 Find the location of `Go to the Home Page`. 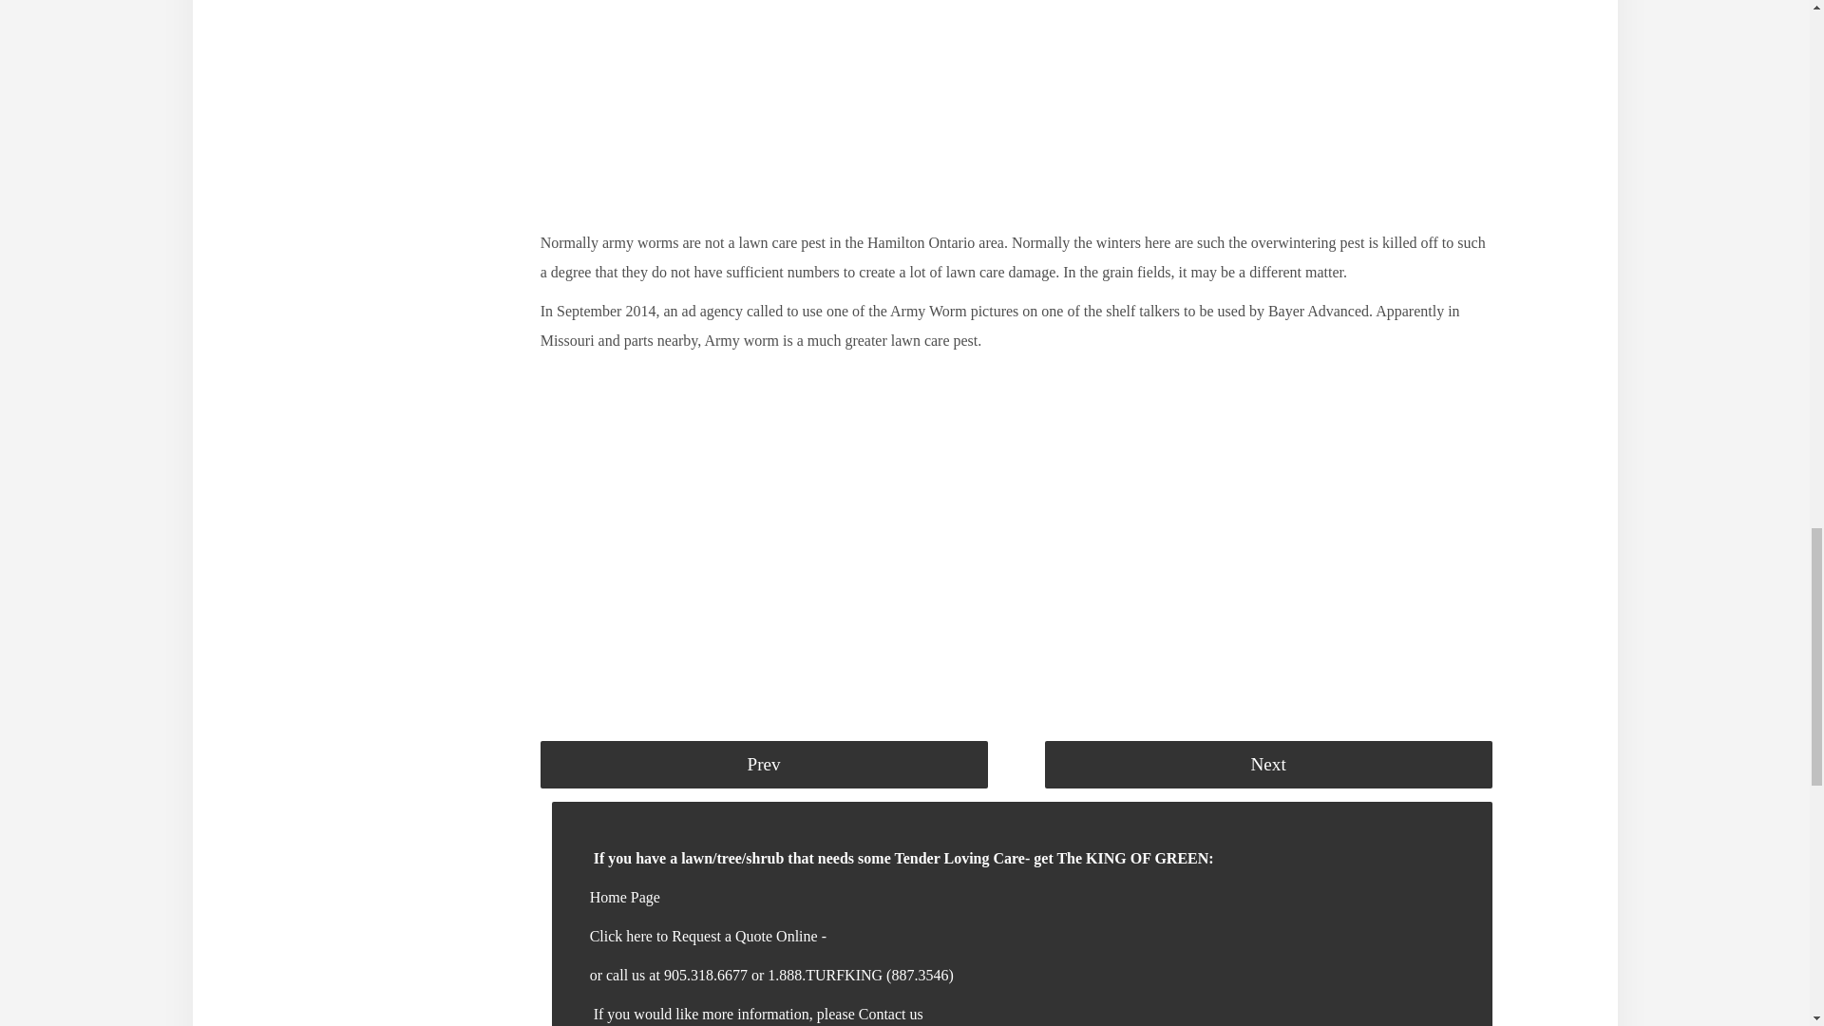

Go to the Home Page is located at coordinates (625, 897).